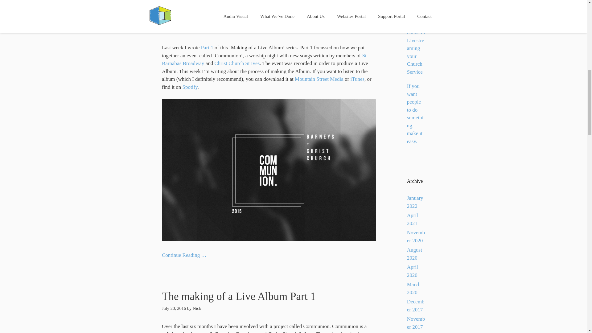 This screenshot has height=333, width=592. I want to click on iTunes, so click(357, 79).